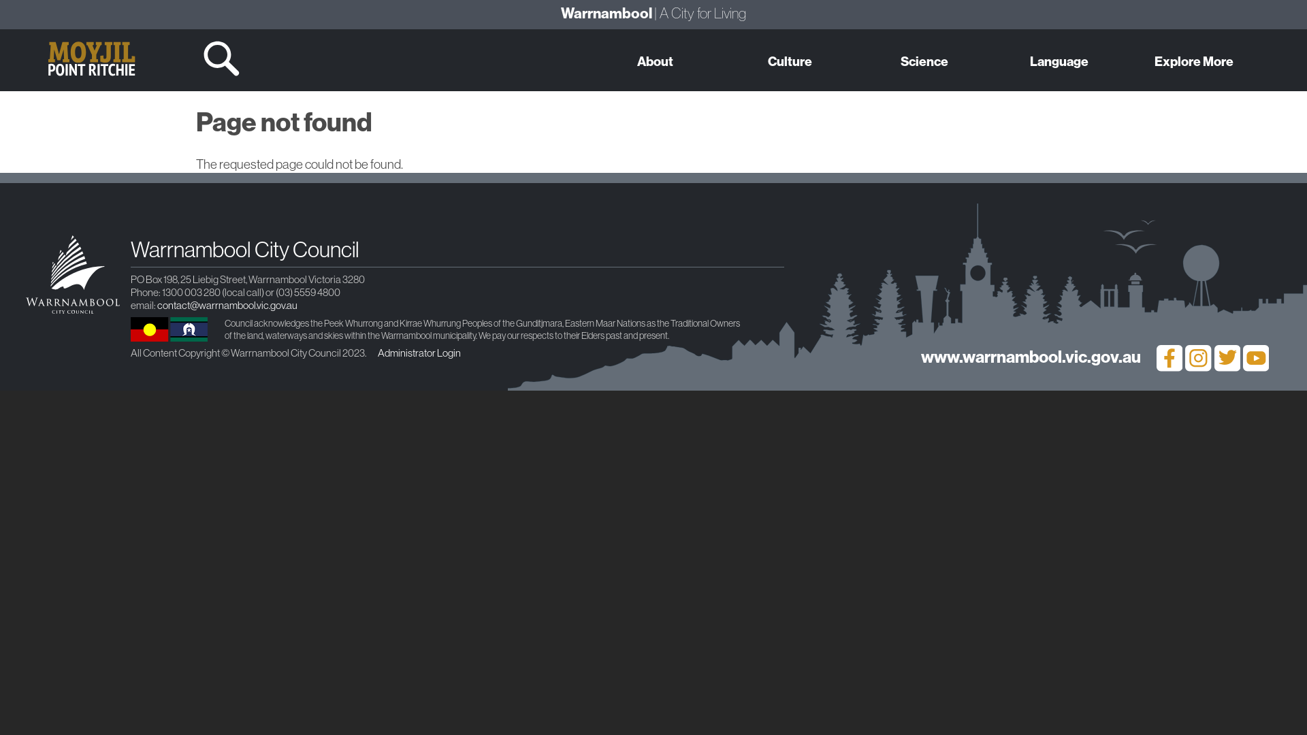  I want to click on About, so click(656, 60).